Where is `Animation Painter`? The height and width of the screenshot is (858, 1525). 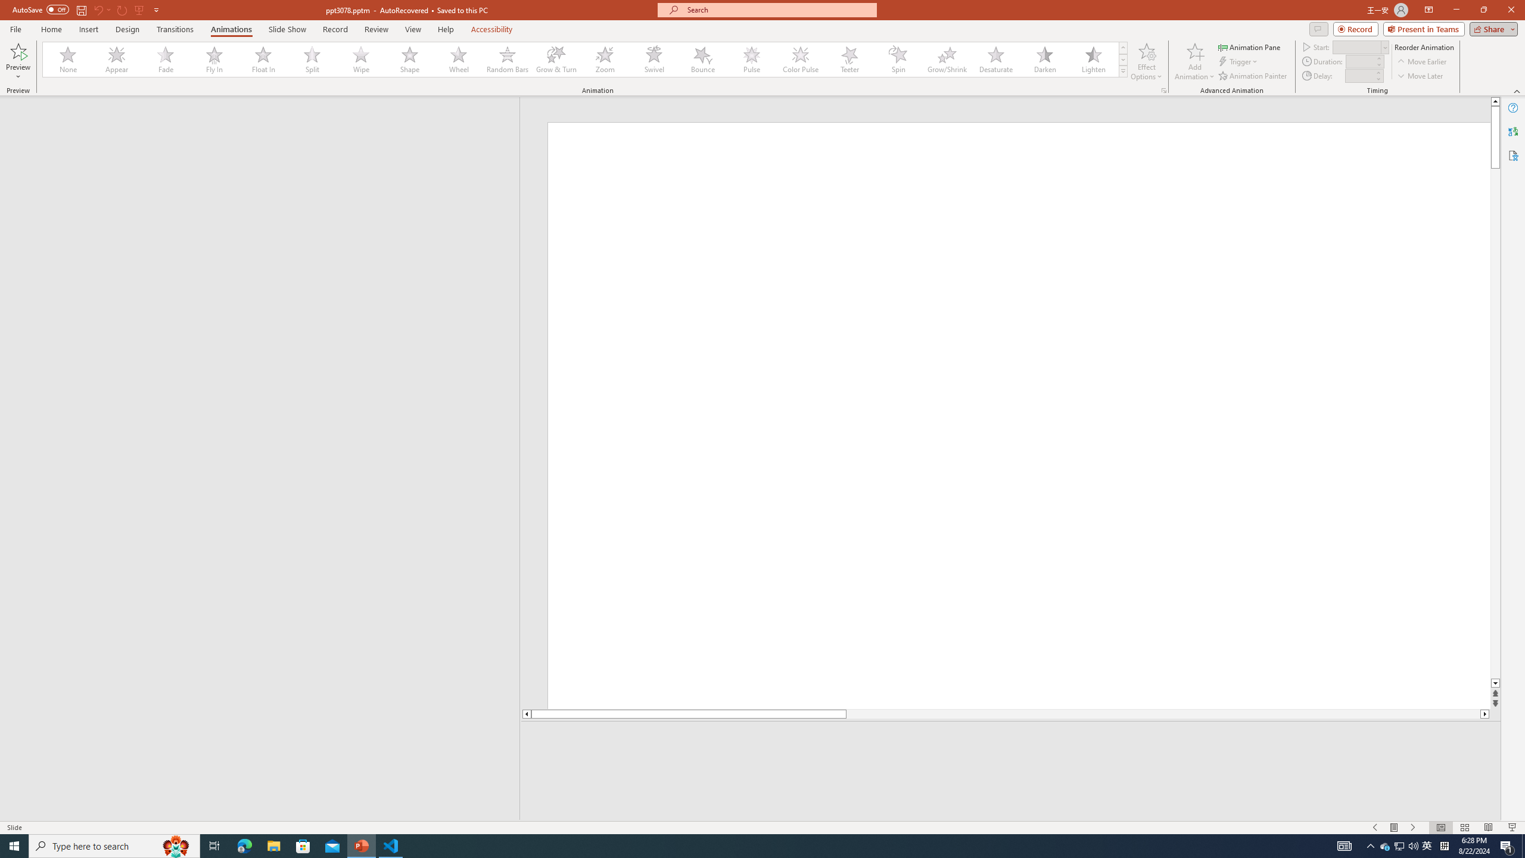 Animation Painter is located at coordinates (1253, 76).